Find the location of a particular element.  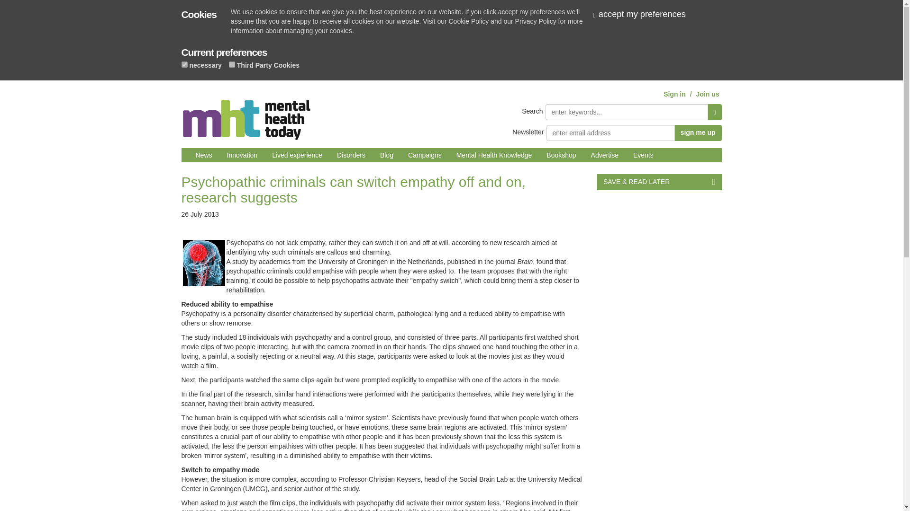

Cookie Policy is located at coordinates (468, 21).